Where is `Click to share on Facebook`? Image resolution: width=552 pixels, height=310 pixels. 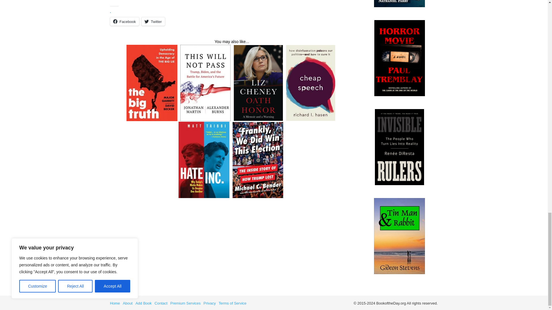 Click to share on Facebook is located at coordinates (124, 21).